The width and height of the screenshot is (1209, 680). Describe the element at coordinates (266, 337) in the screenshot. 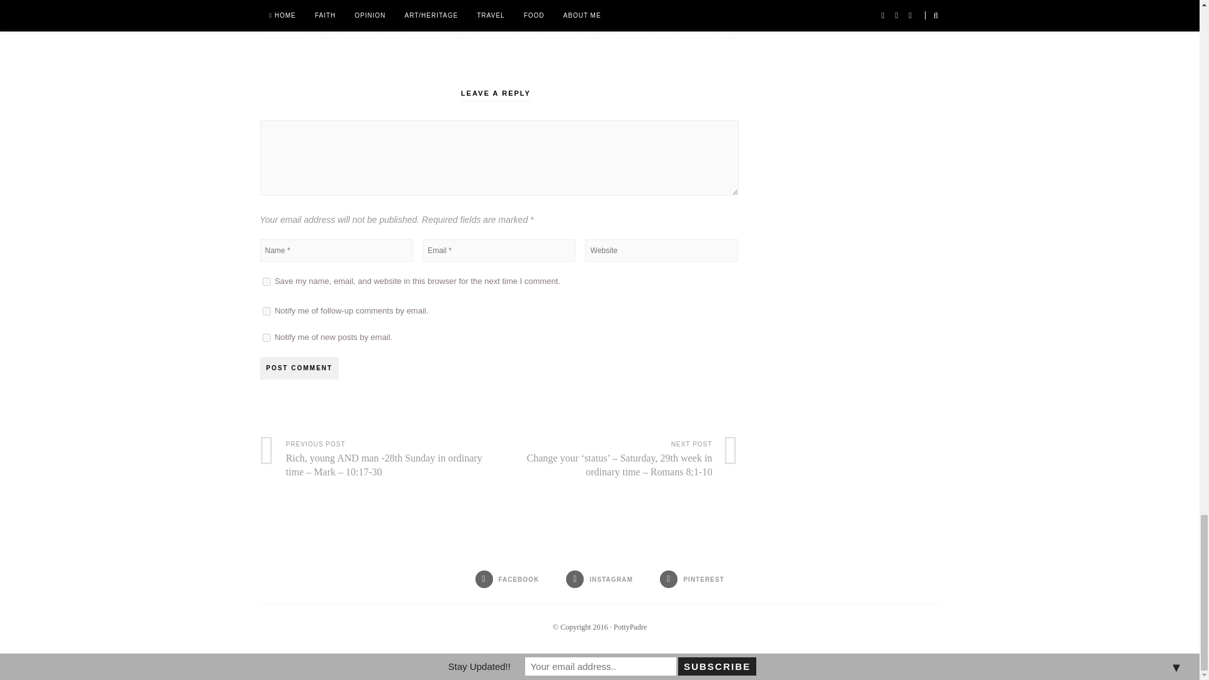

I see `subscribe` at that location.